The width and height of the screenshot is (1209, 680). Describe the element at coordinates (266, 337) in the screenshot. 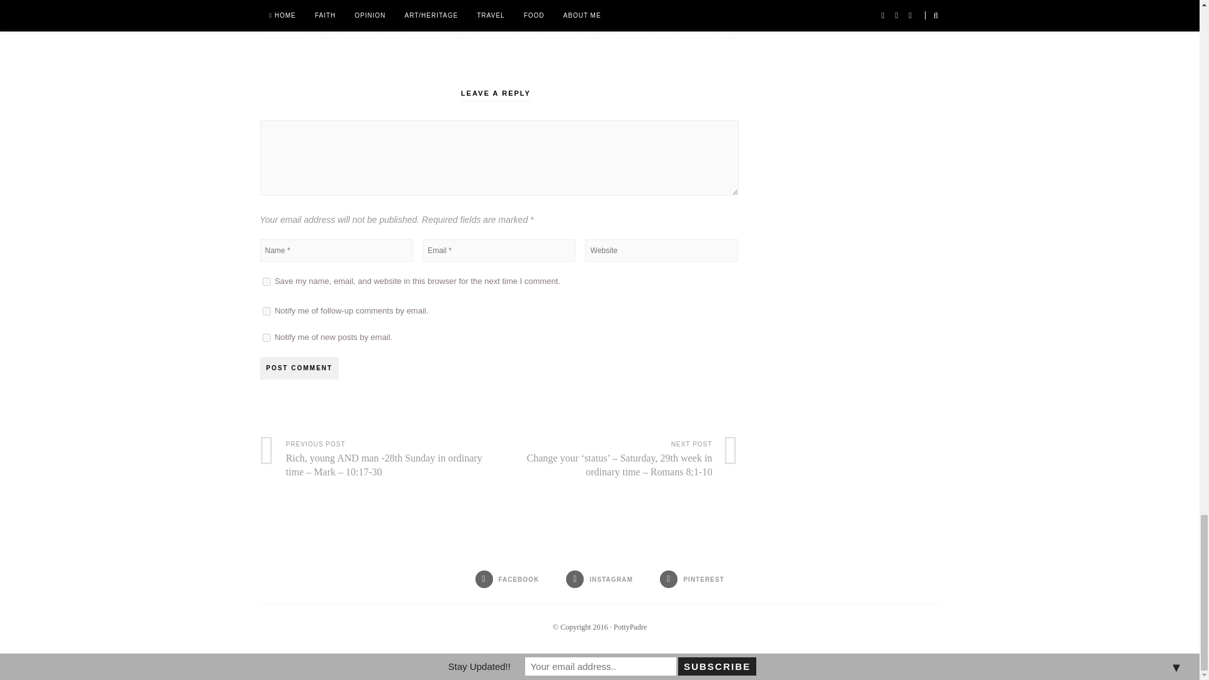

I see `subscribe` at that location.